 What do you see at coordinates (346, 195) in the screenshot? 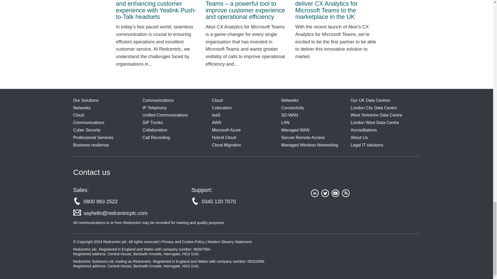
I see `rss` at bounding box center [346, 195].